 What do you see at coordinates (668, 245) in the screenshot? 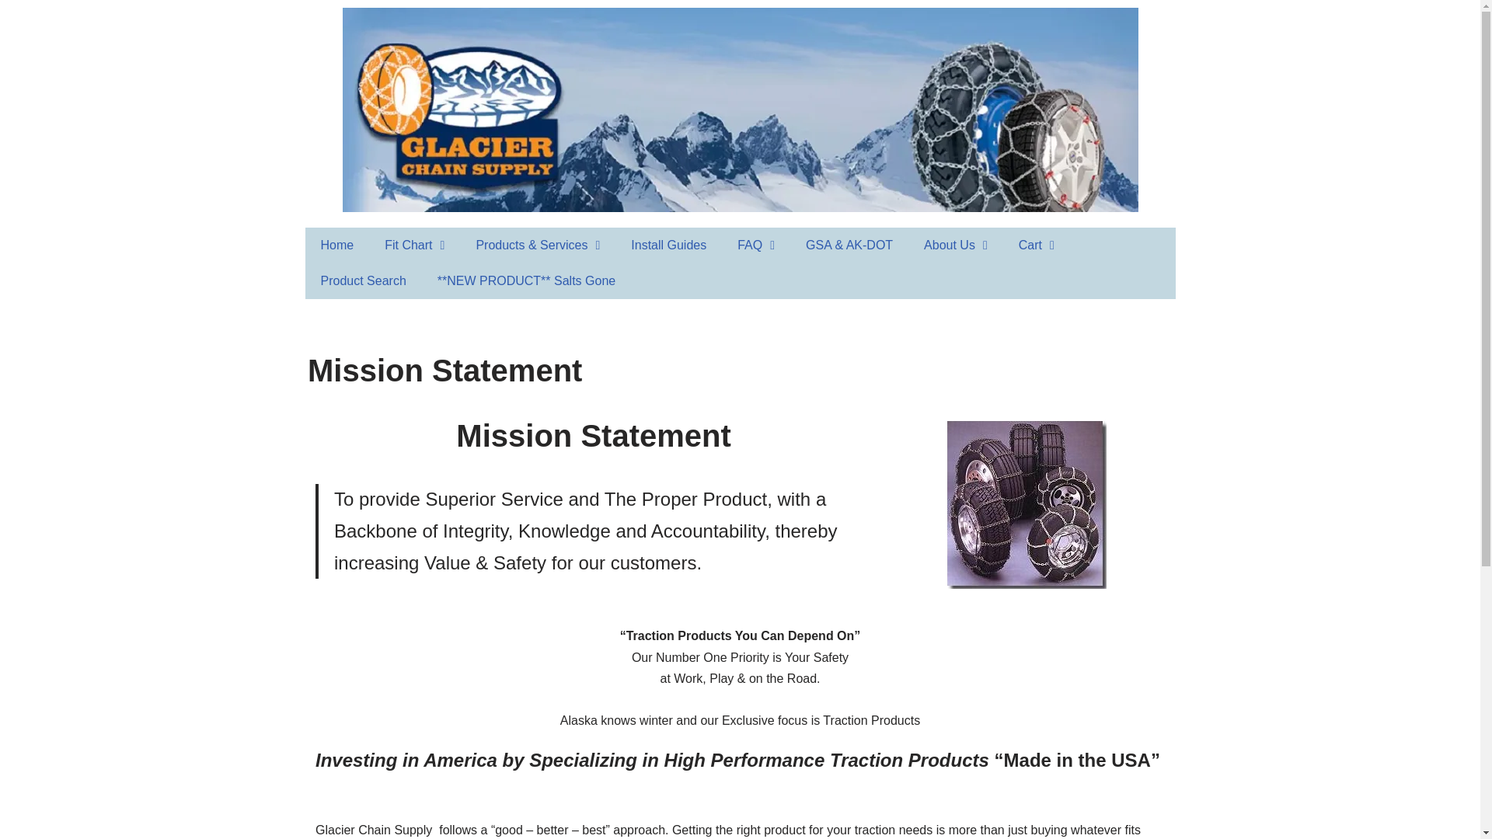
I see `Install Guides` at bounding box center [668, 245].